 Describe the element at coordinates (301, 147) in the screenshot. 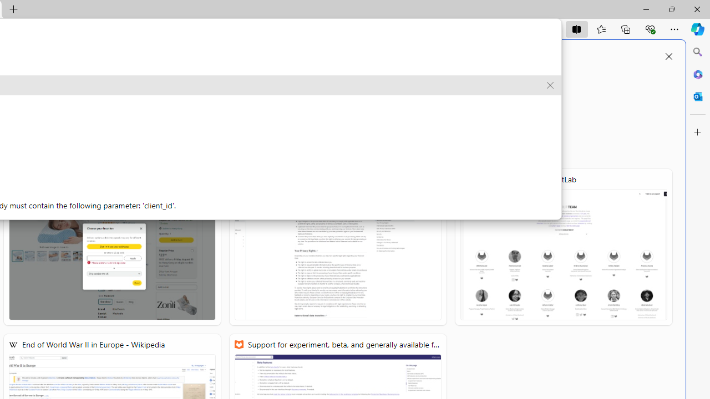

I see `Tabs you've opened` at that location.